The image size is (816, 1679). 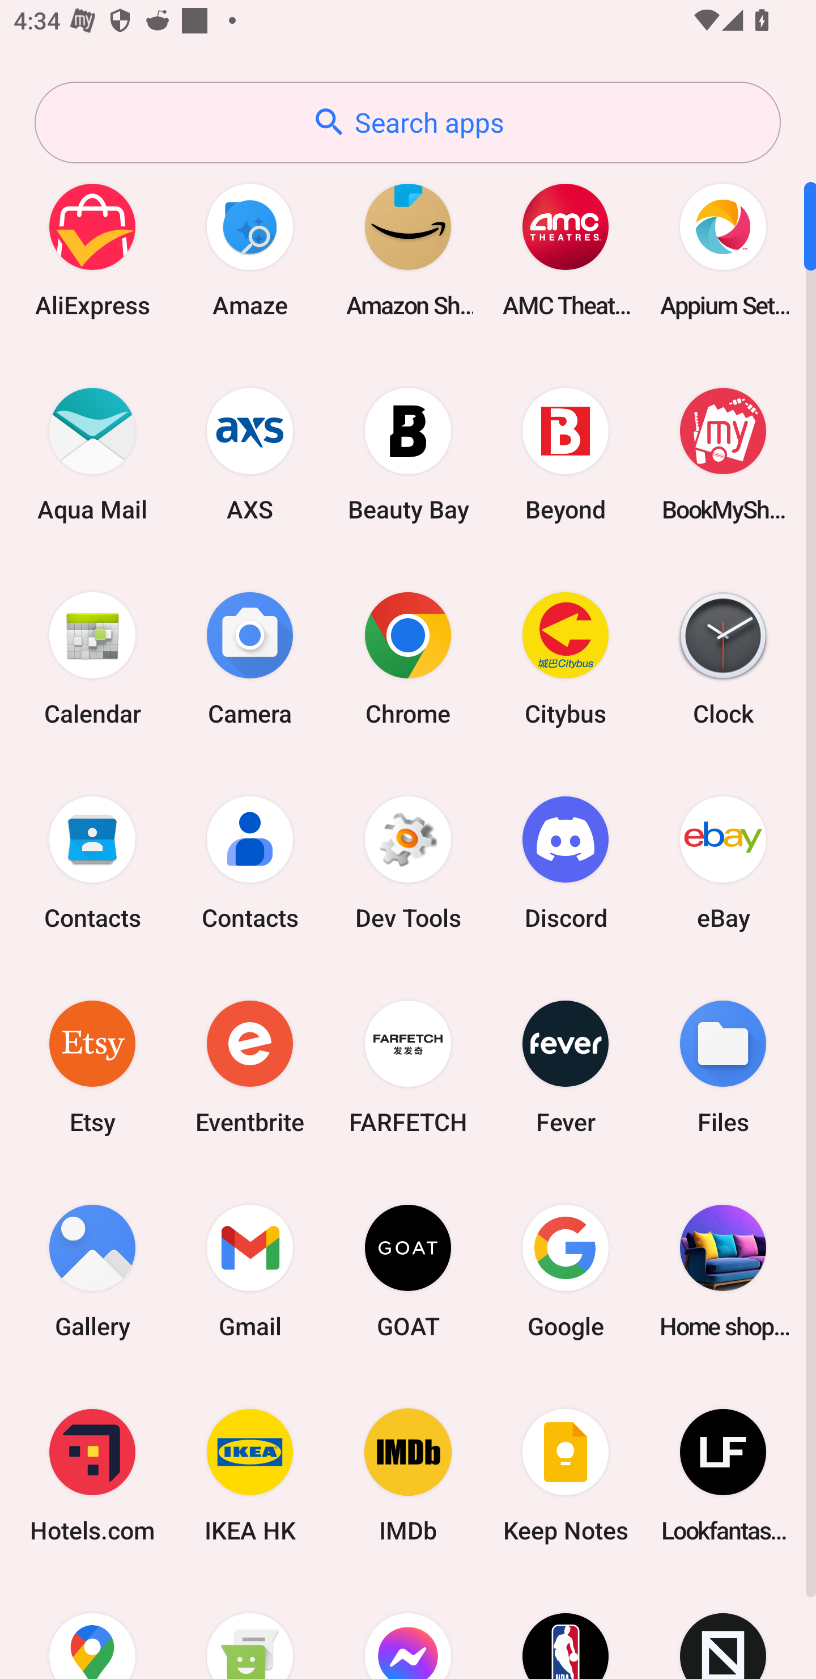 What do you see at coordinates (250, 454) in the screenshot?
I see `AXS` at bounding box center [250, 454].